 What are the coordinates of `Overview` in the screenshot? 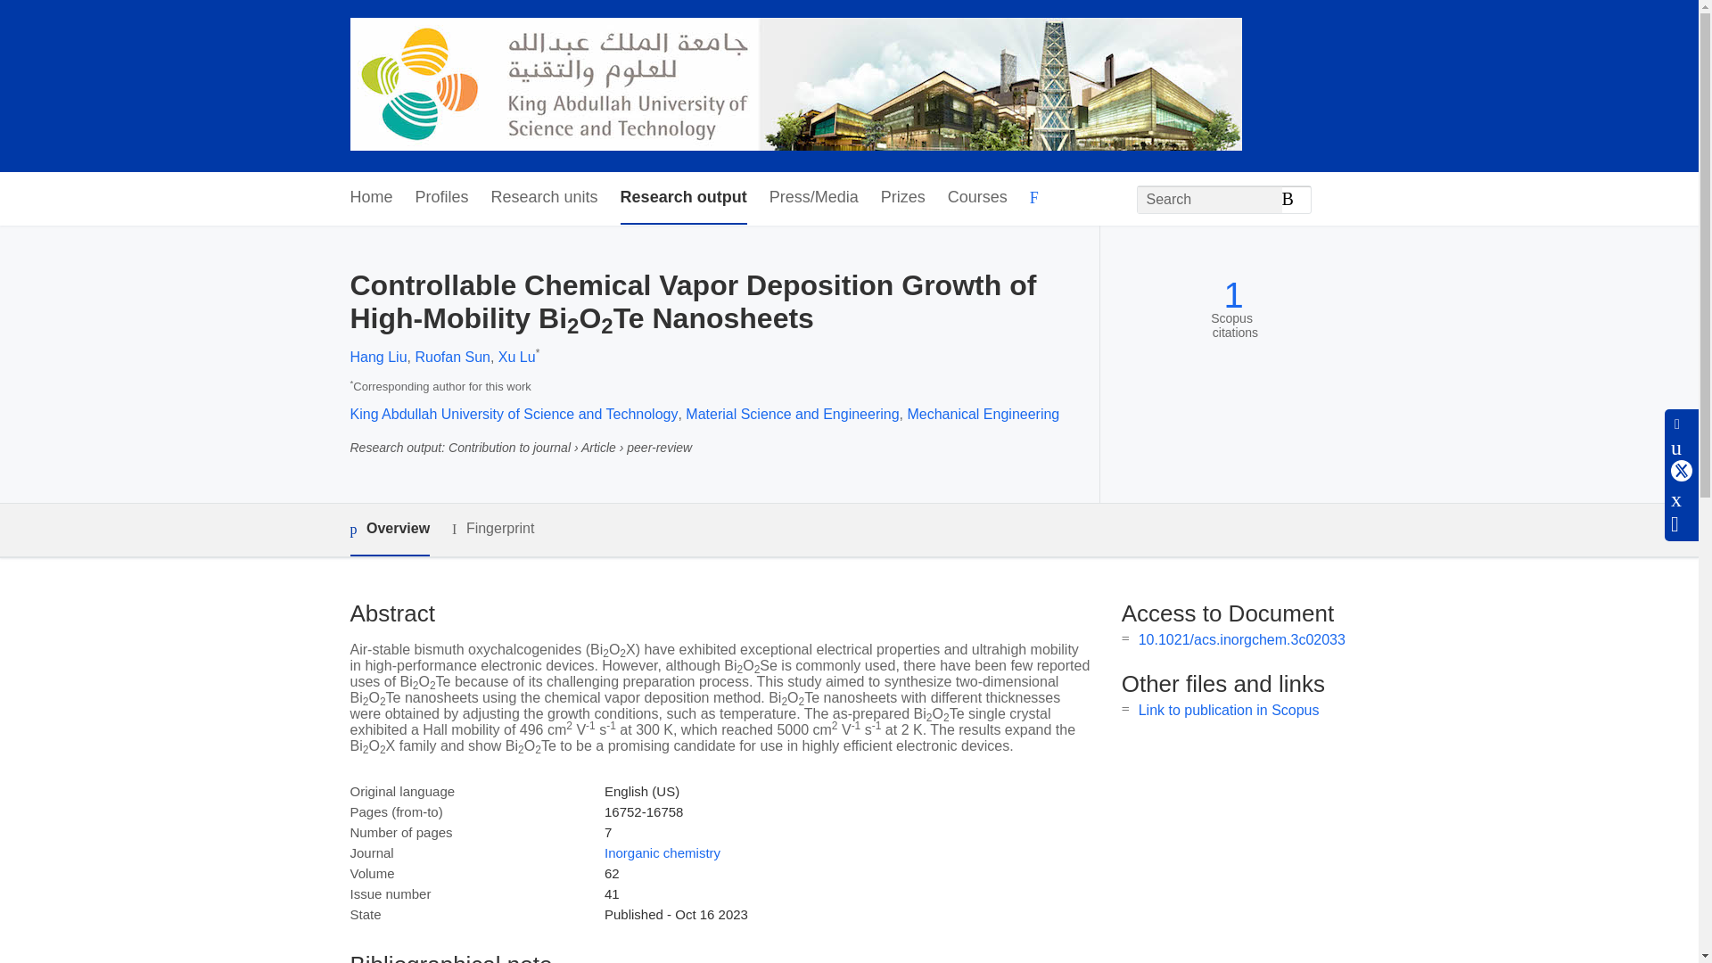 It's located at (389, 530).